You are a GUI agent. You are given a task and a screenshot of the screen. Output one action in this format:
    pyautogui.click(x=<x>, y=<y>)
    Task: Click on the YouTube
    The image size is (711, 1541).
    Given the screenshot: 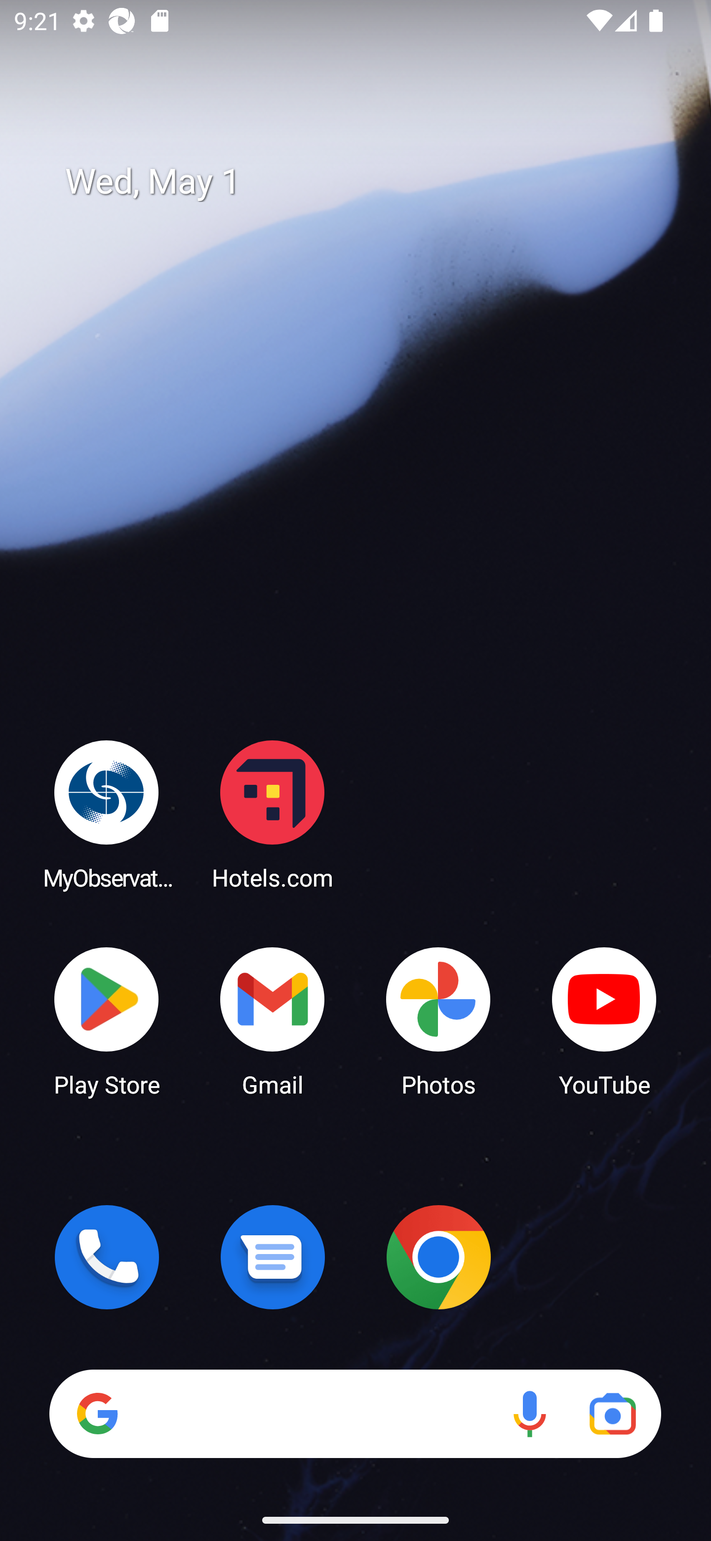 What is the action you would take?
    pyautogui.click(x=604, y=1020)
    